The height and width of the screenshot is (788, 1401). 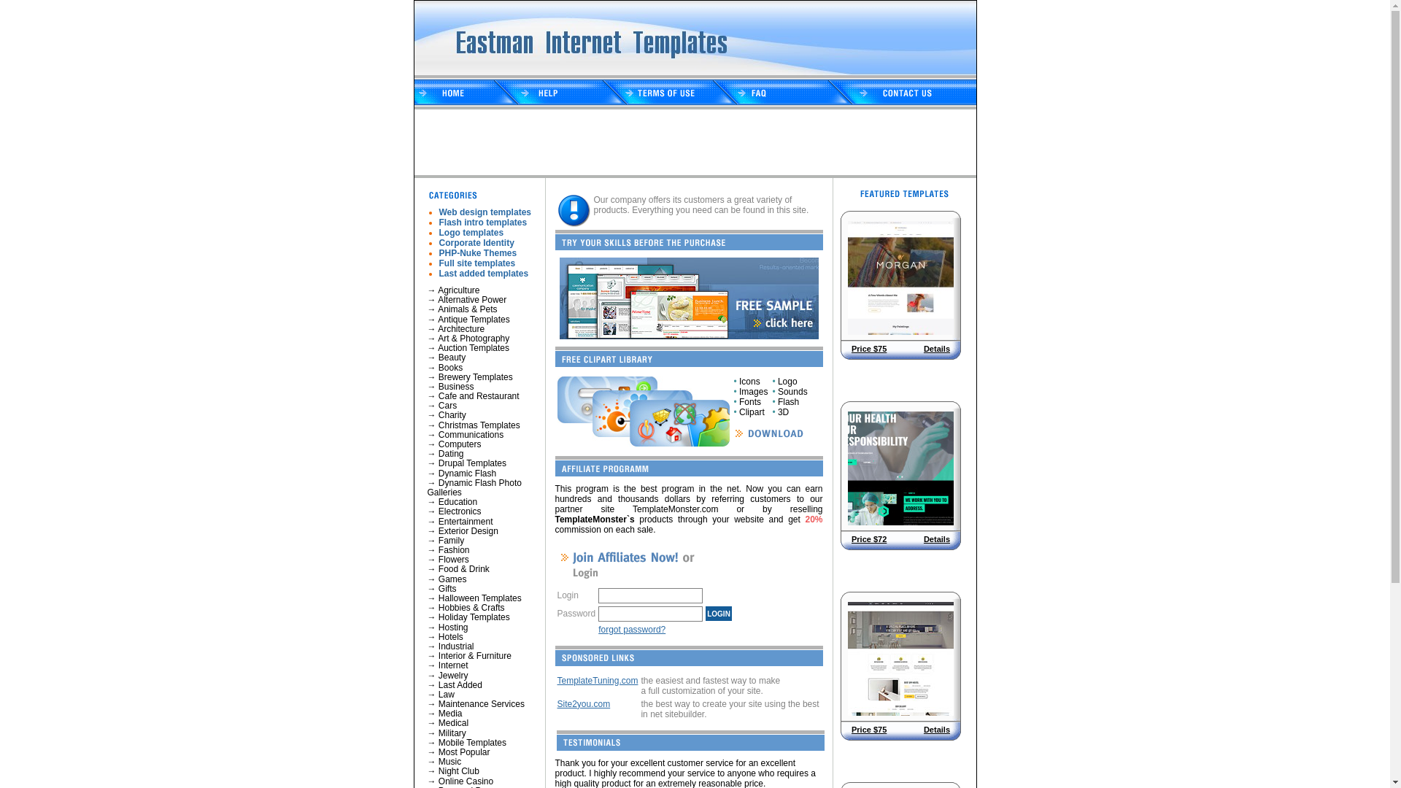 What do you see at coordinates (454, 627) in the screenshot?
I see `Hosting` at bounding box center [454, 627].